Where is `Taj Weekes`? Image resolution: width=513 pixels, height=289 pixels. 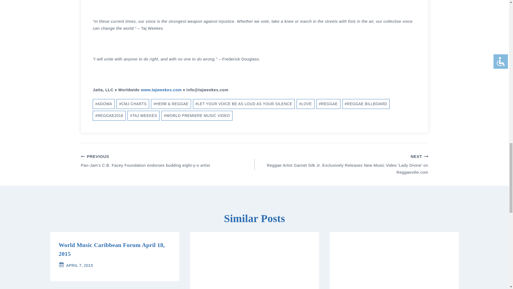 Taj Weekes is located at coordinates (143, 116).